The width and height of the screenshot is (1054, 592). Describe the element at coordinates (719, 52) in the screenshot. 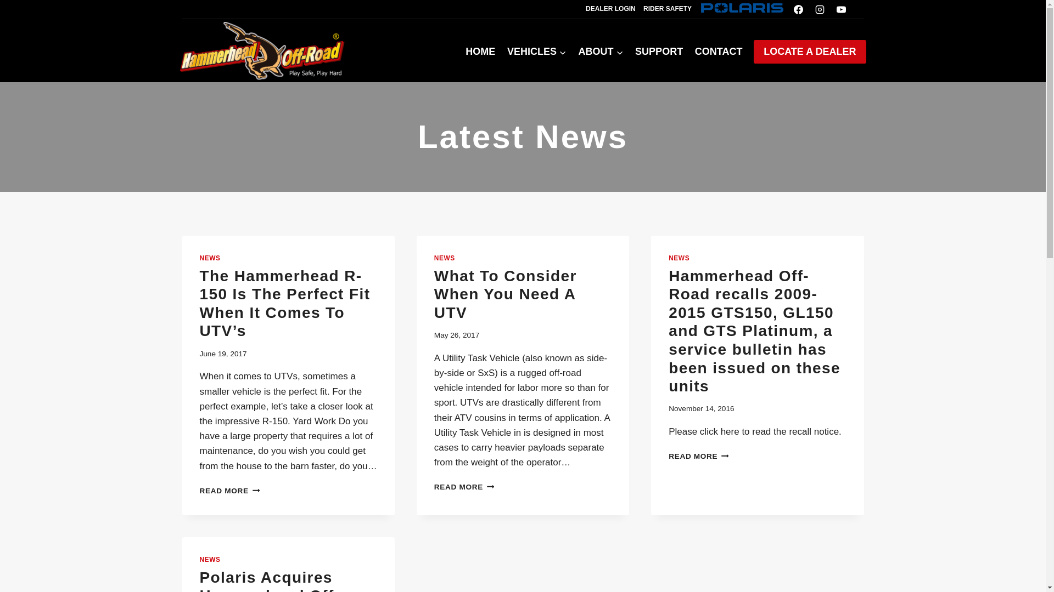

I see `CONTACT` at that location.